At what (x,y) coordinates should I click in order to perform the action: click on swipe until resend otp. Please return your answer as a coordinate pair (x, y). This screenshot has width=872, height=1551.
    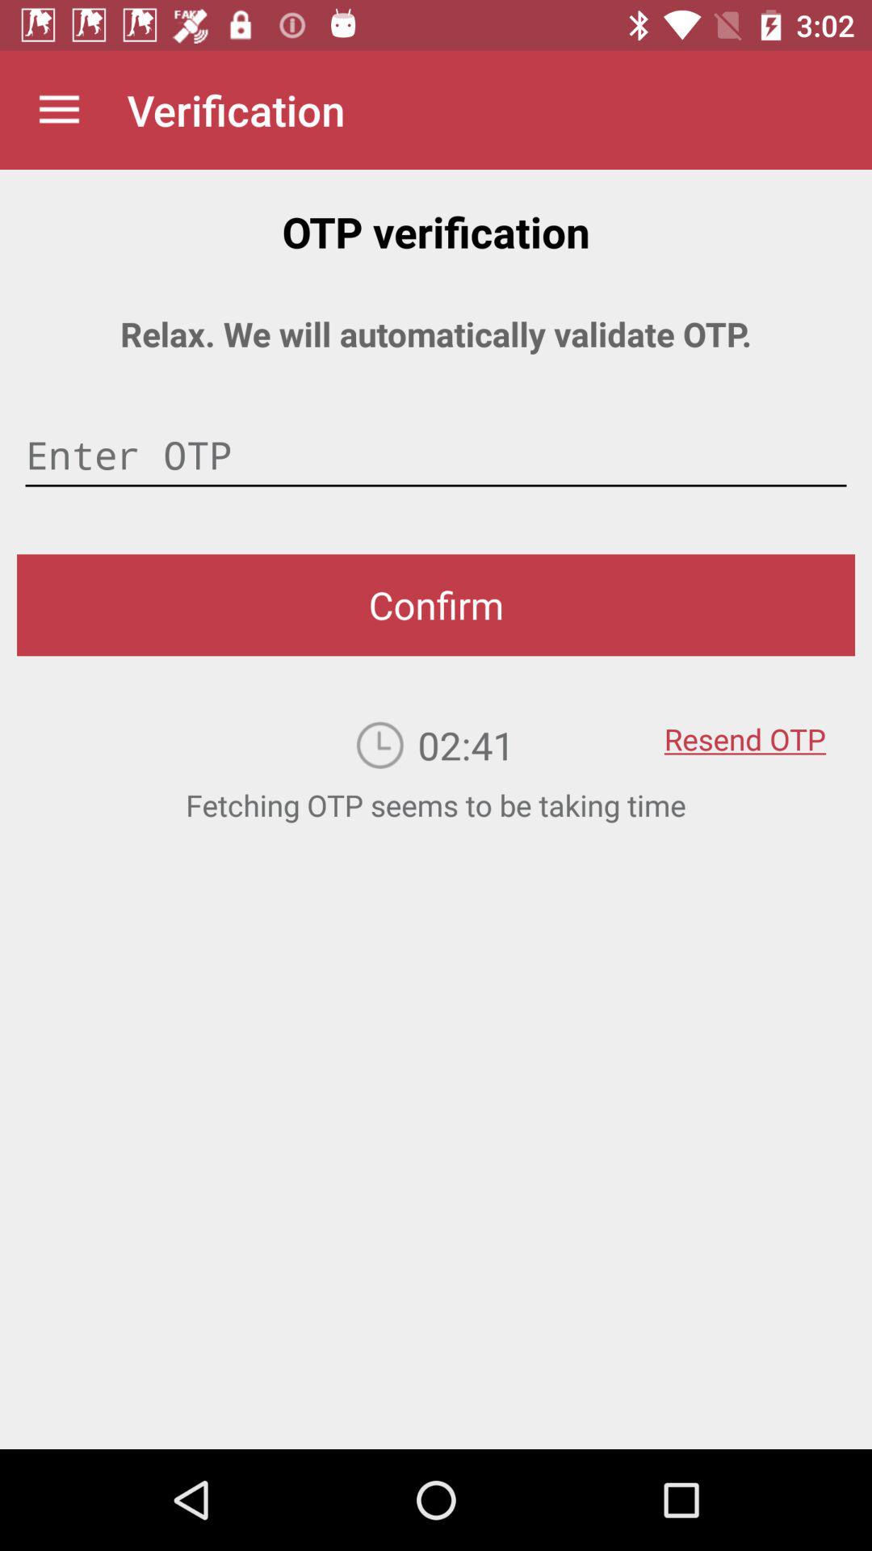
    Looking at the image, I should click on (744, 728).